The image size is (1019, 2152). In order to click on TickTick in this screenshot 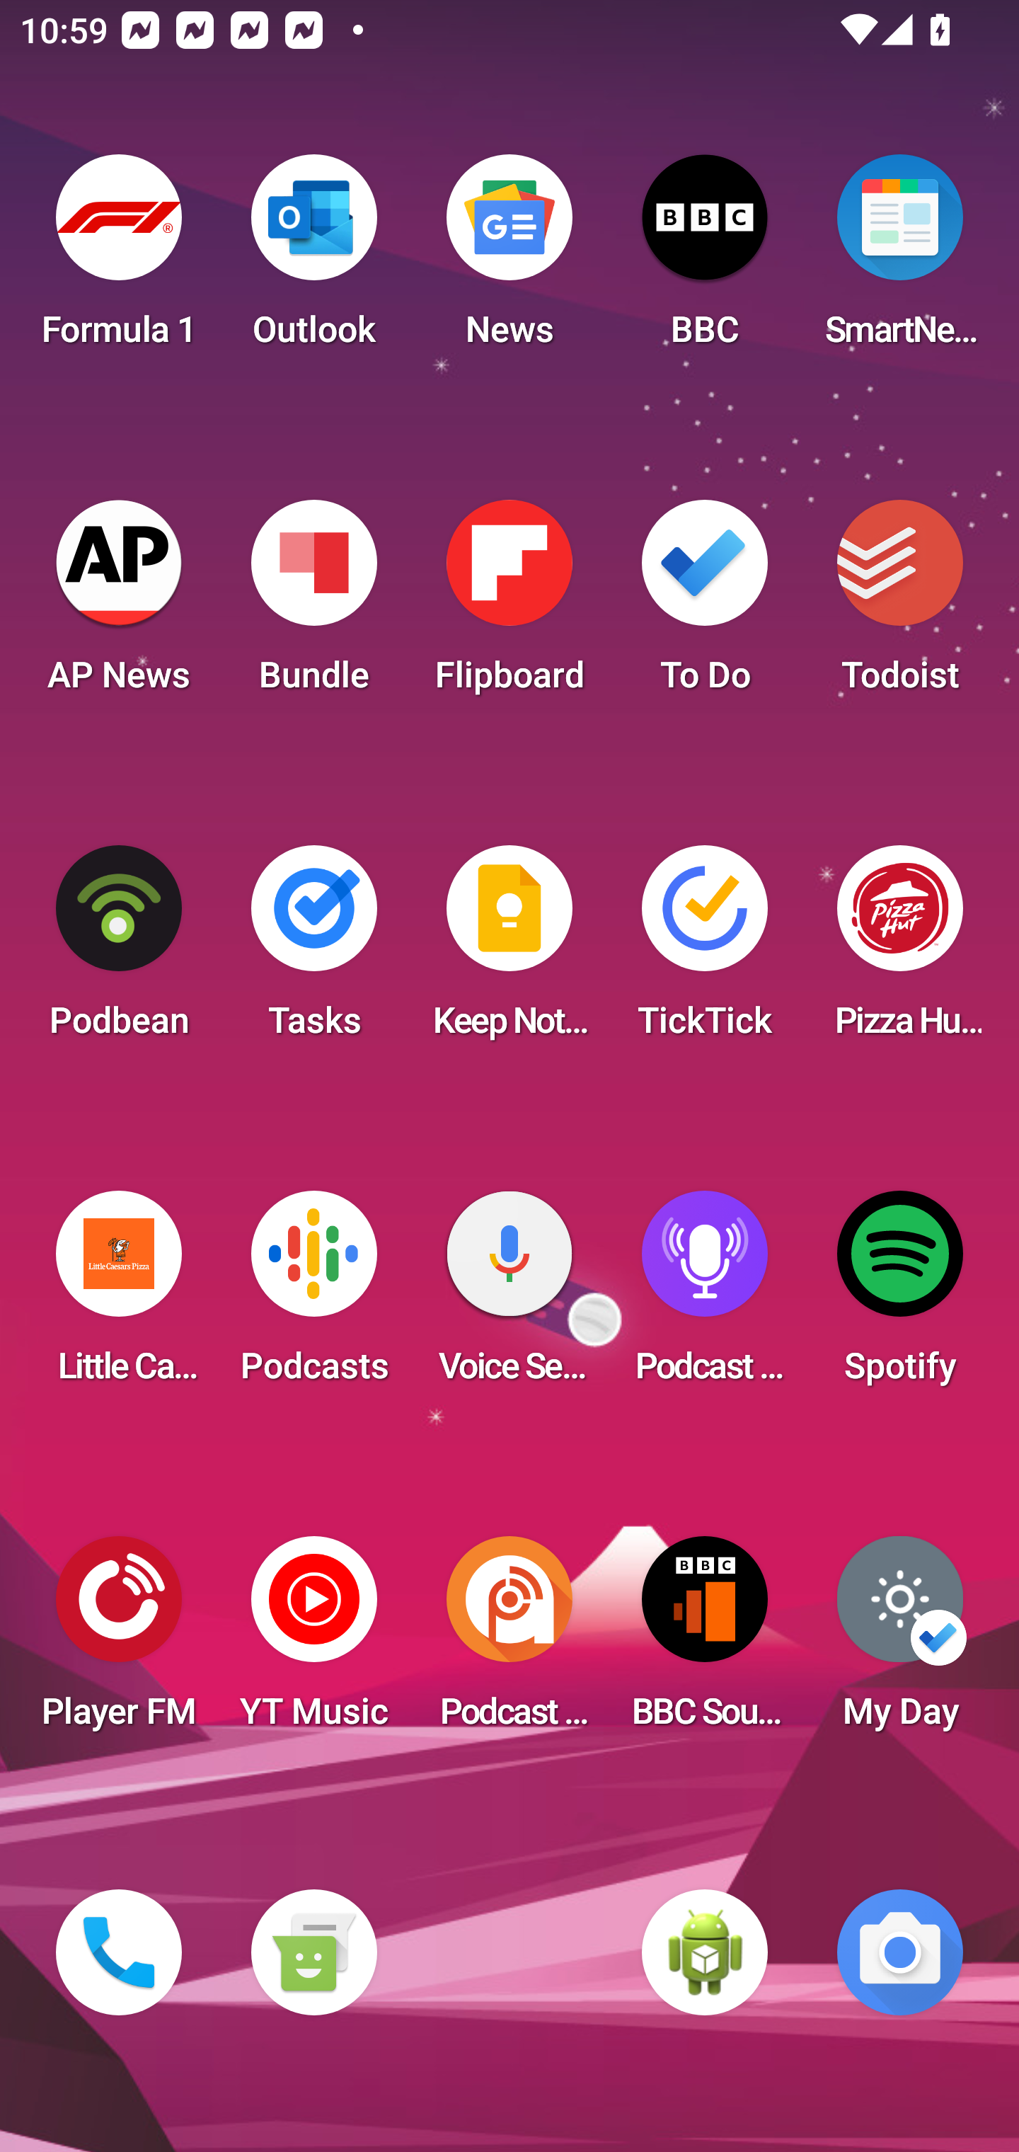, I will do `click(705, 950)`.